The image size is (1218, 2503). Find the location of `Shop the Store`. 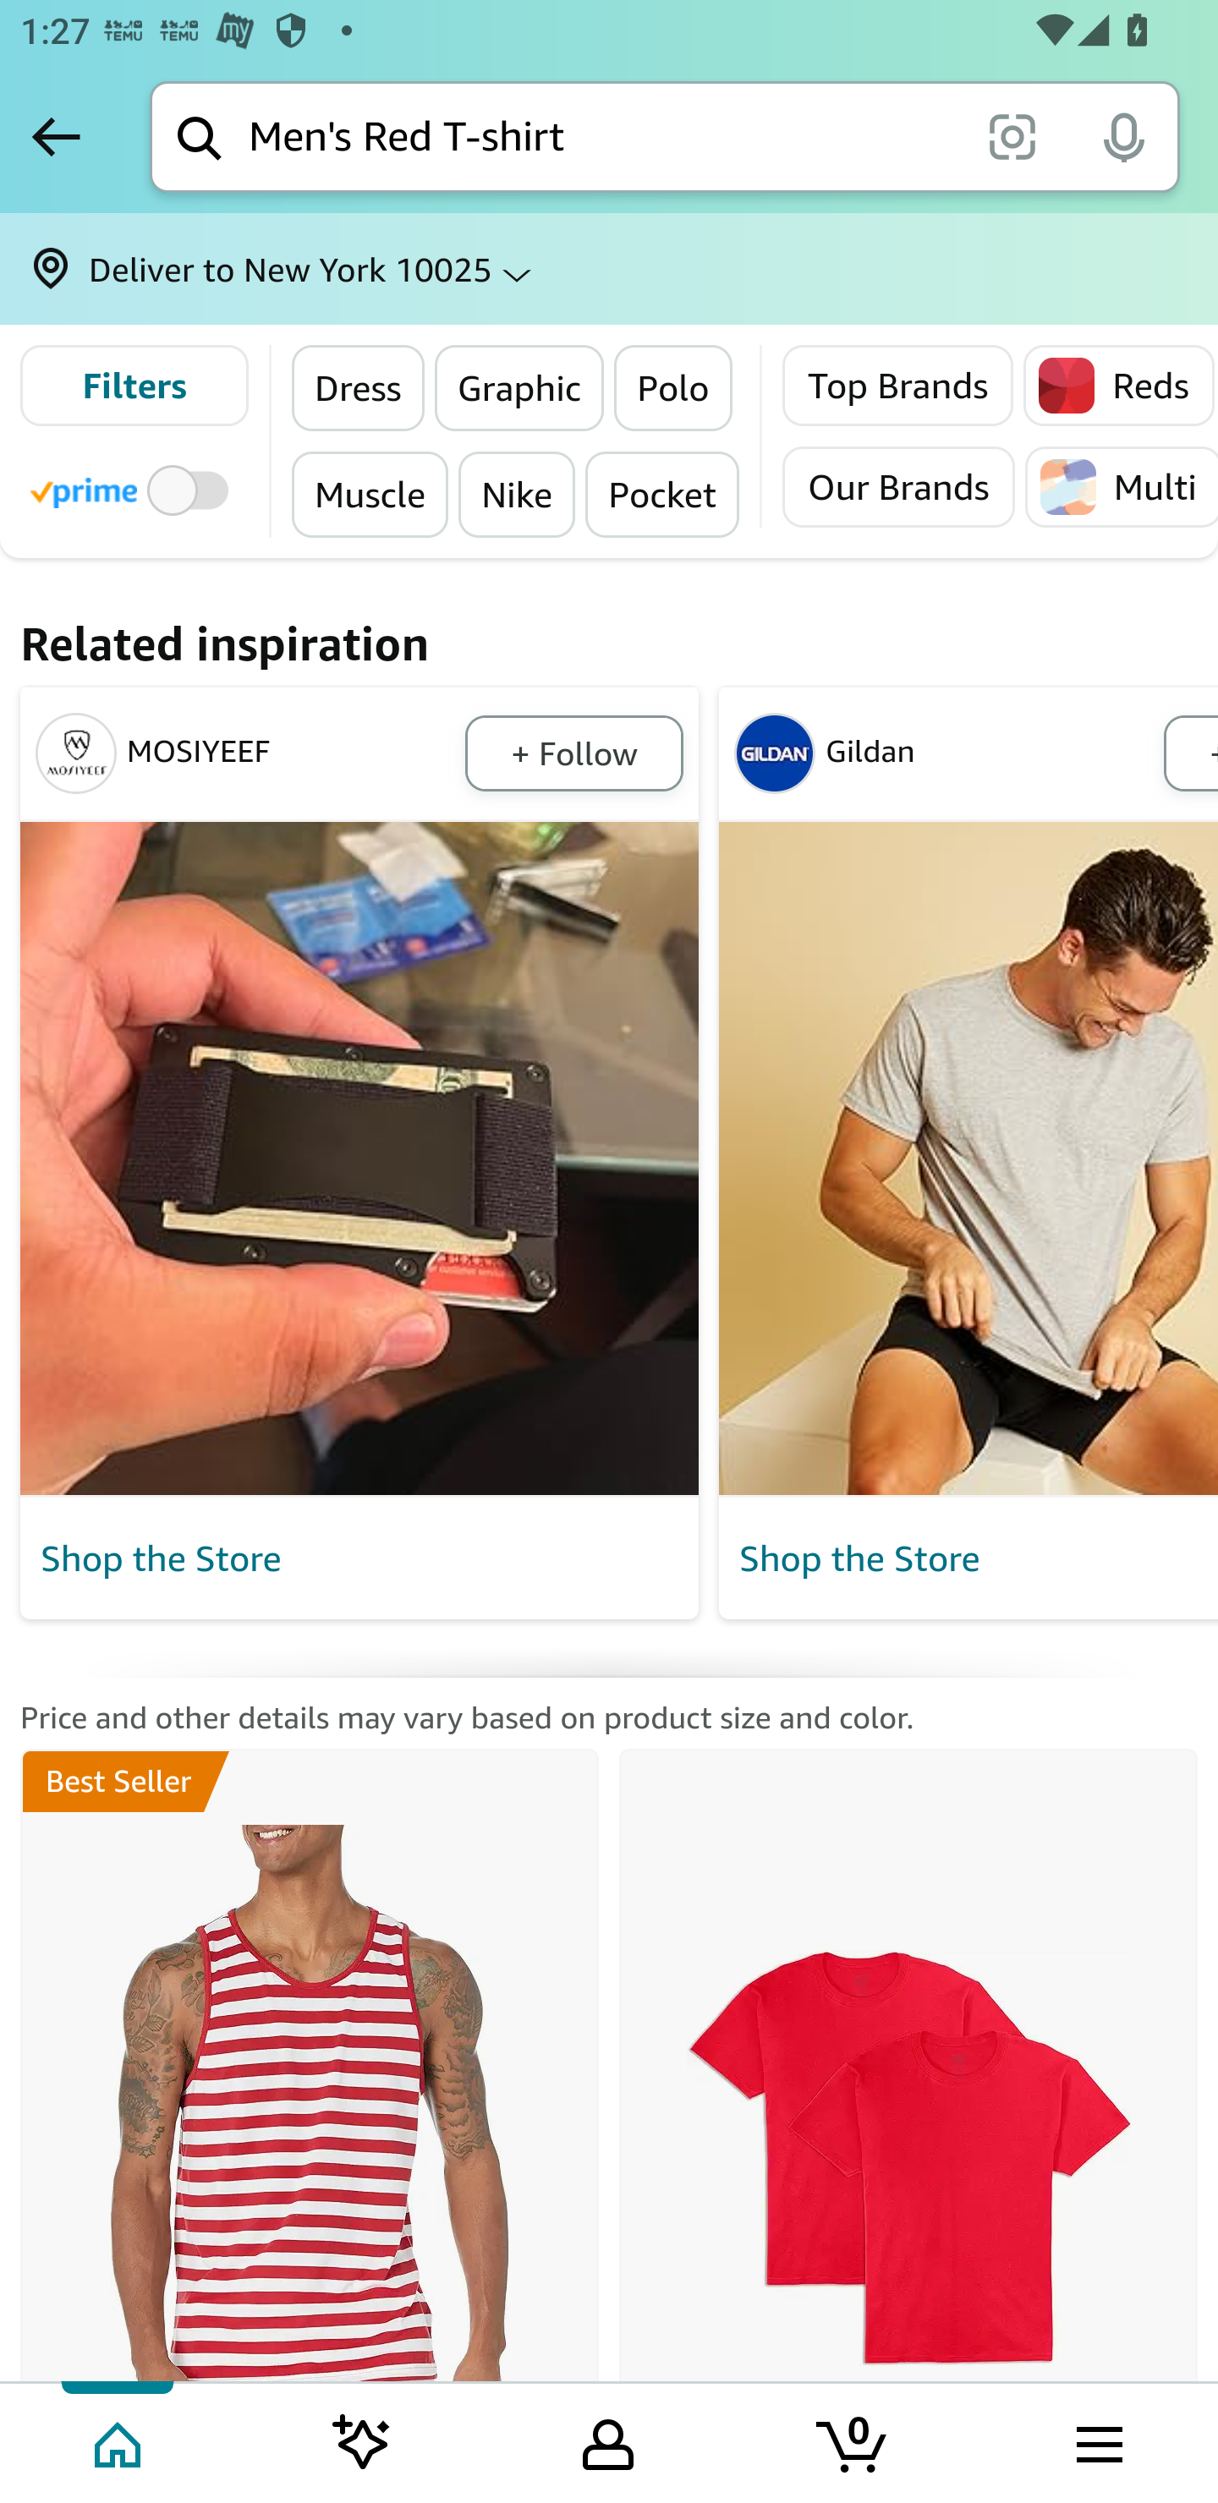

Shop the Store is located at coordinates (360, 1559).